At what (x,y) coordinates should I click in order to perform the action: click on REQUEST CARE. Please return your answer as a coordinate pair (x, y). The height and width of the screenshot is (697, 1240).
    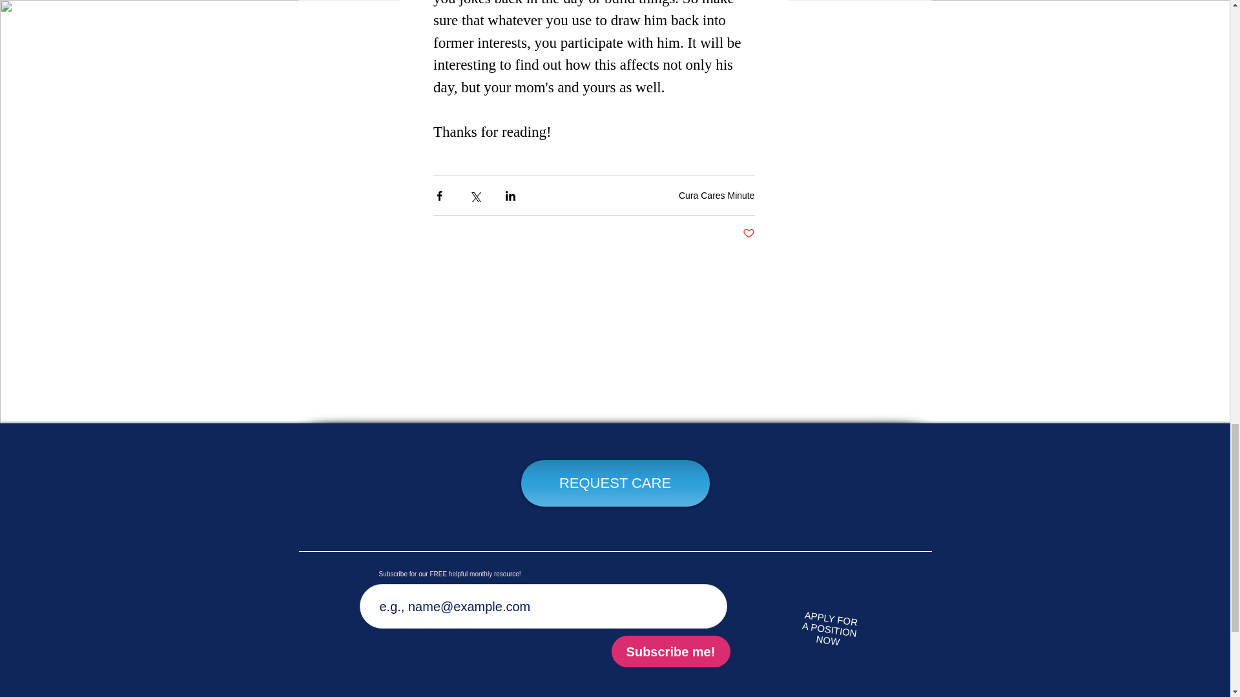
    Looking at the image, I should click on (615, 483).